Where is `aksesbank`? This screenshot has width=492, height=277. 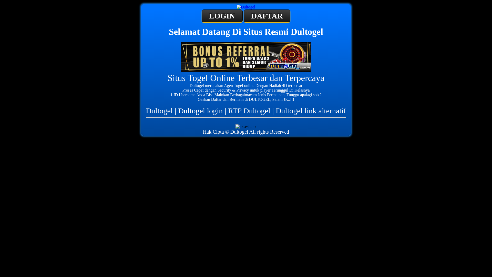 aksesbank is located at coordinates (246, 127).